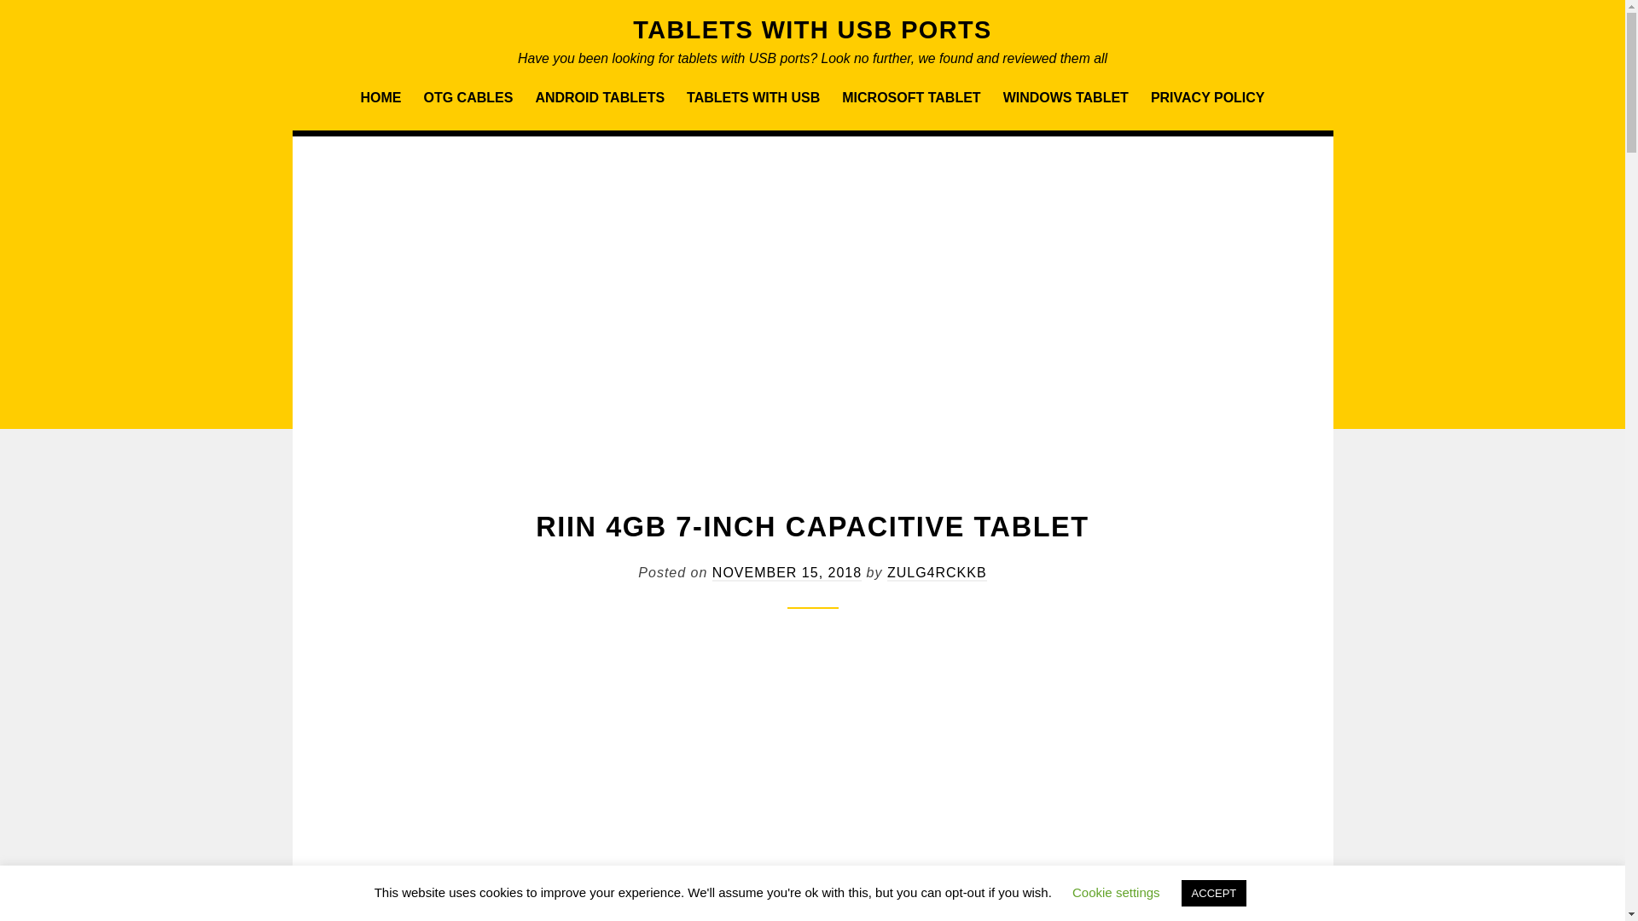 The height and width of the screenshot is (921, 1638). Describe the element at coordinates (752, 97) in the screenshot. I see `TABLETS WITH USB` at that location.